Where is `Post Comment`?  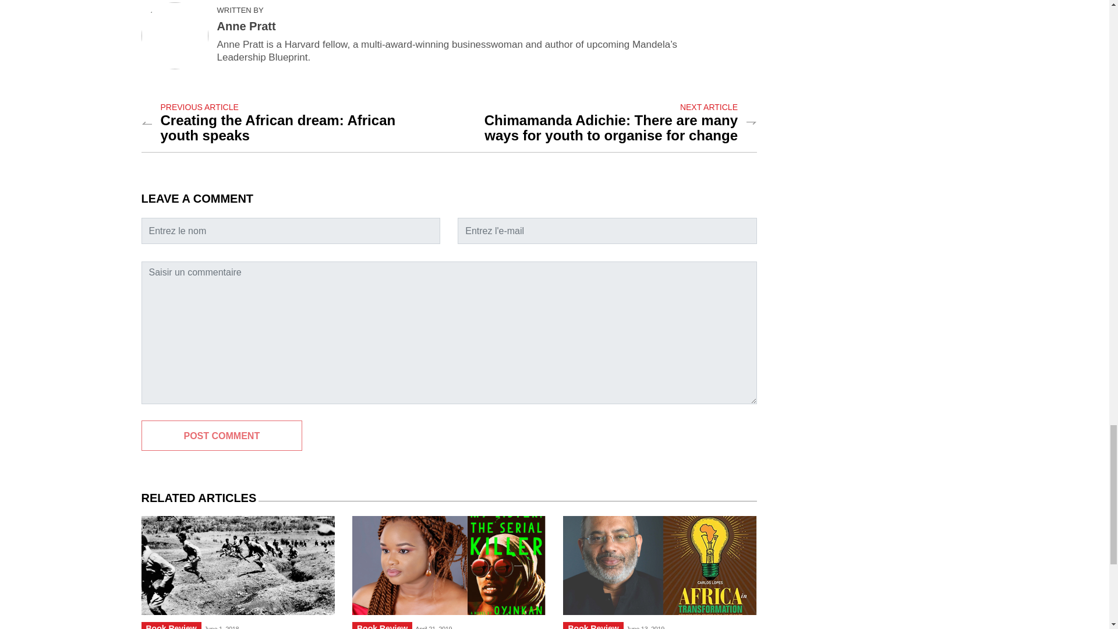
Post Comment is located at coordinates (221, 436).